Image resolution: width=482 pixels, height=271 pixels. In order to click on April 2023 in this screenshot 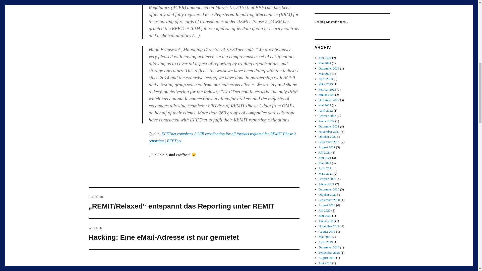, I will do `click(326, 79)`.